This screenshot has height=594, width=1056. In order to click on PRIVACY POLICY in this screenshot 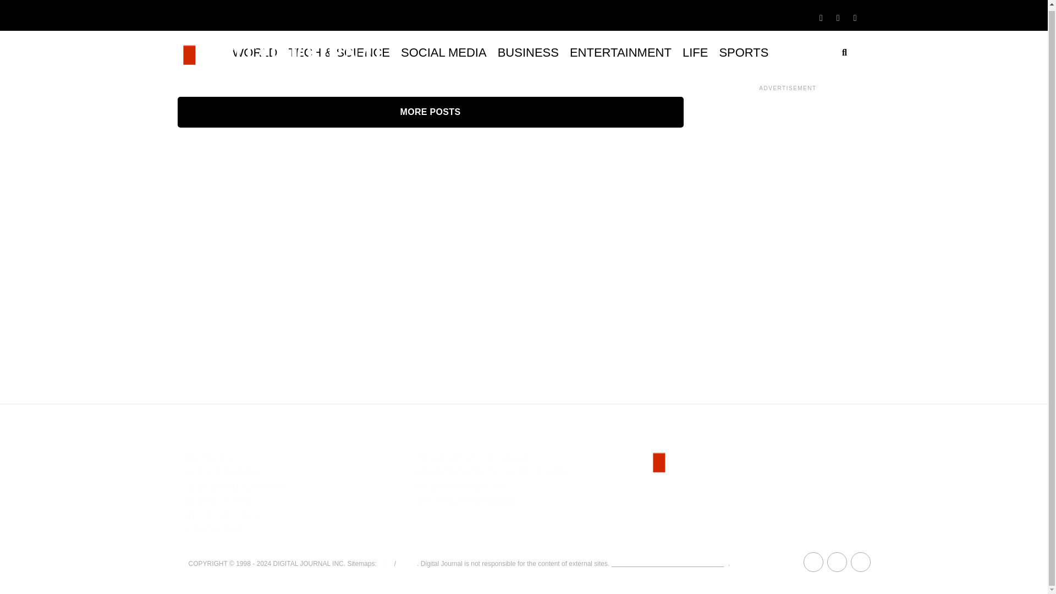, I will do `click(222, 515)`.